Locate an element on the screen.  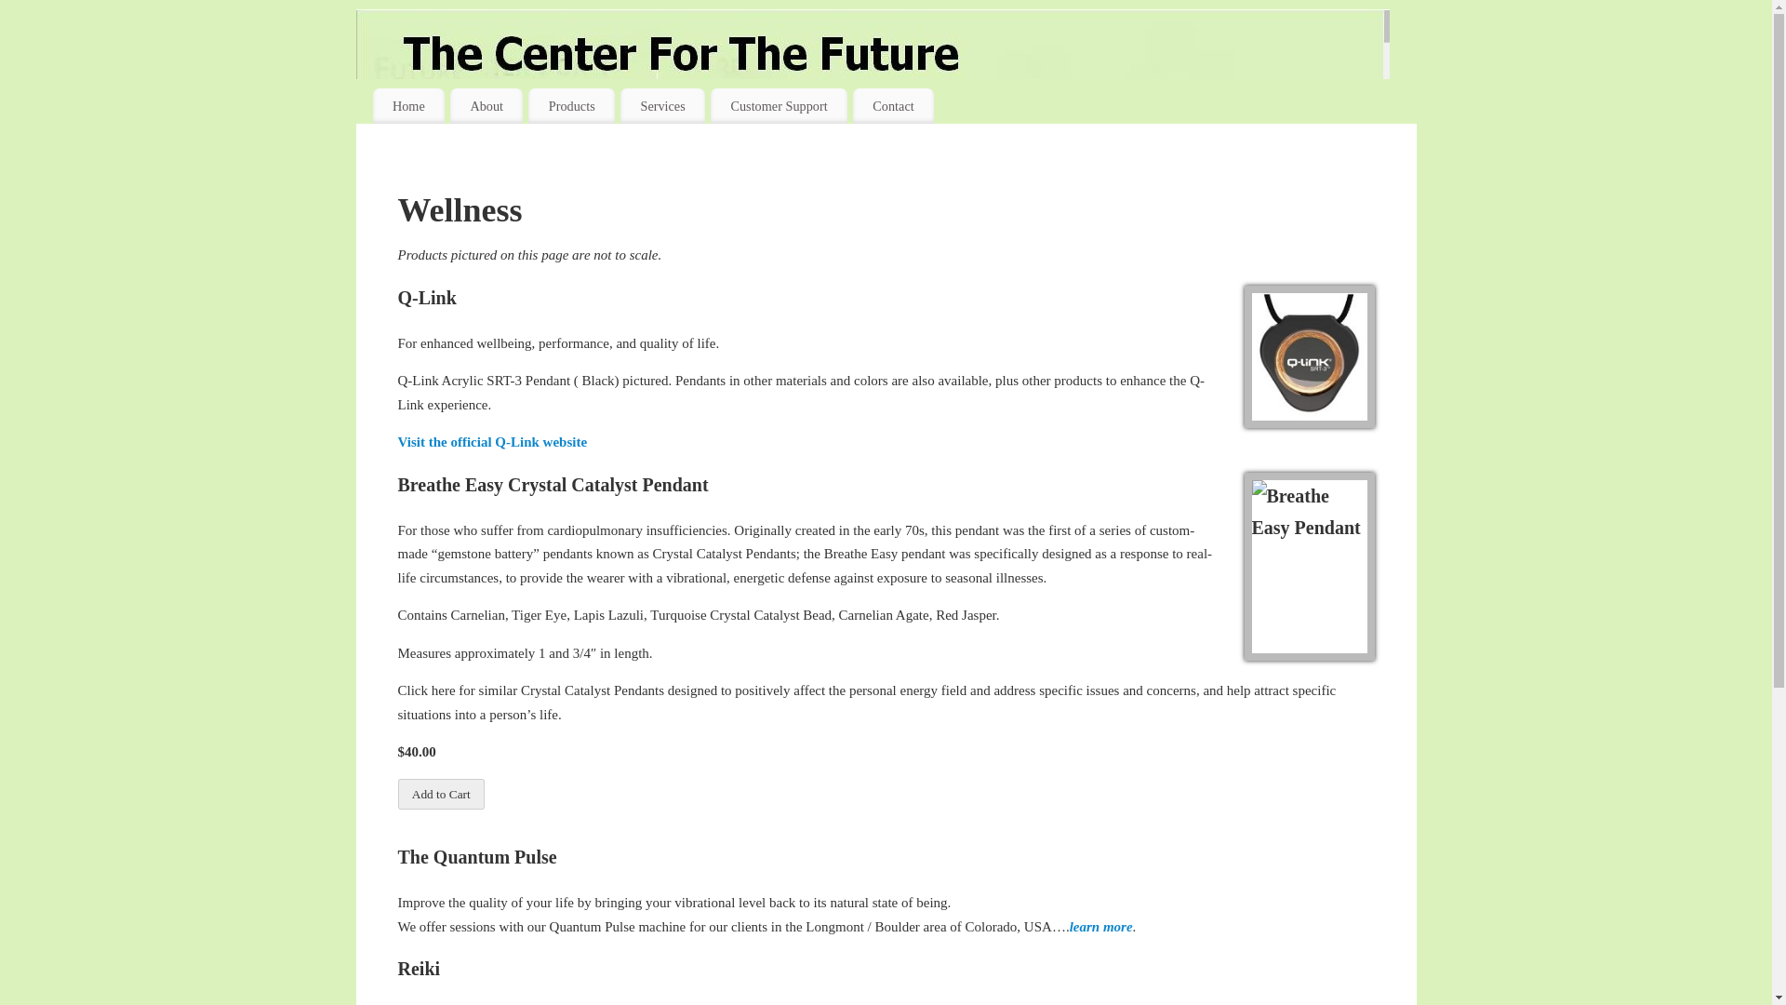
Home is located at coordinates (407, 106).